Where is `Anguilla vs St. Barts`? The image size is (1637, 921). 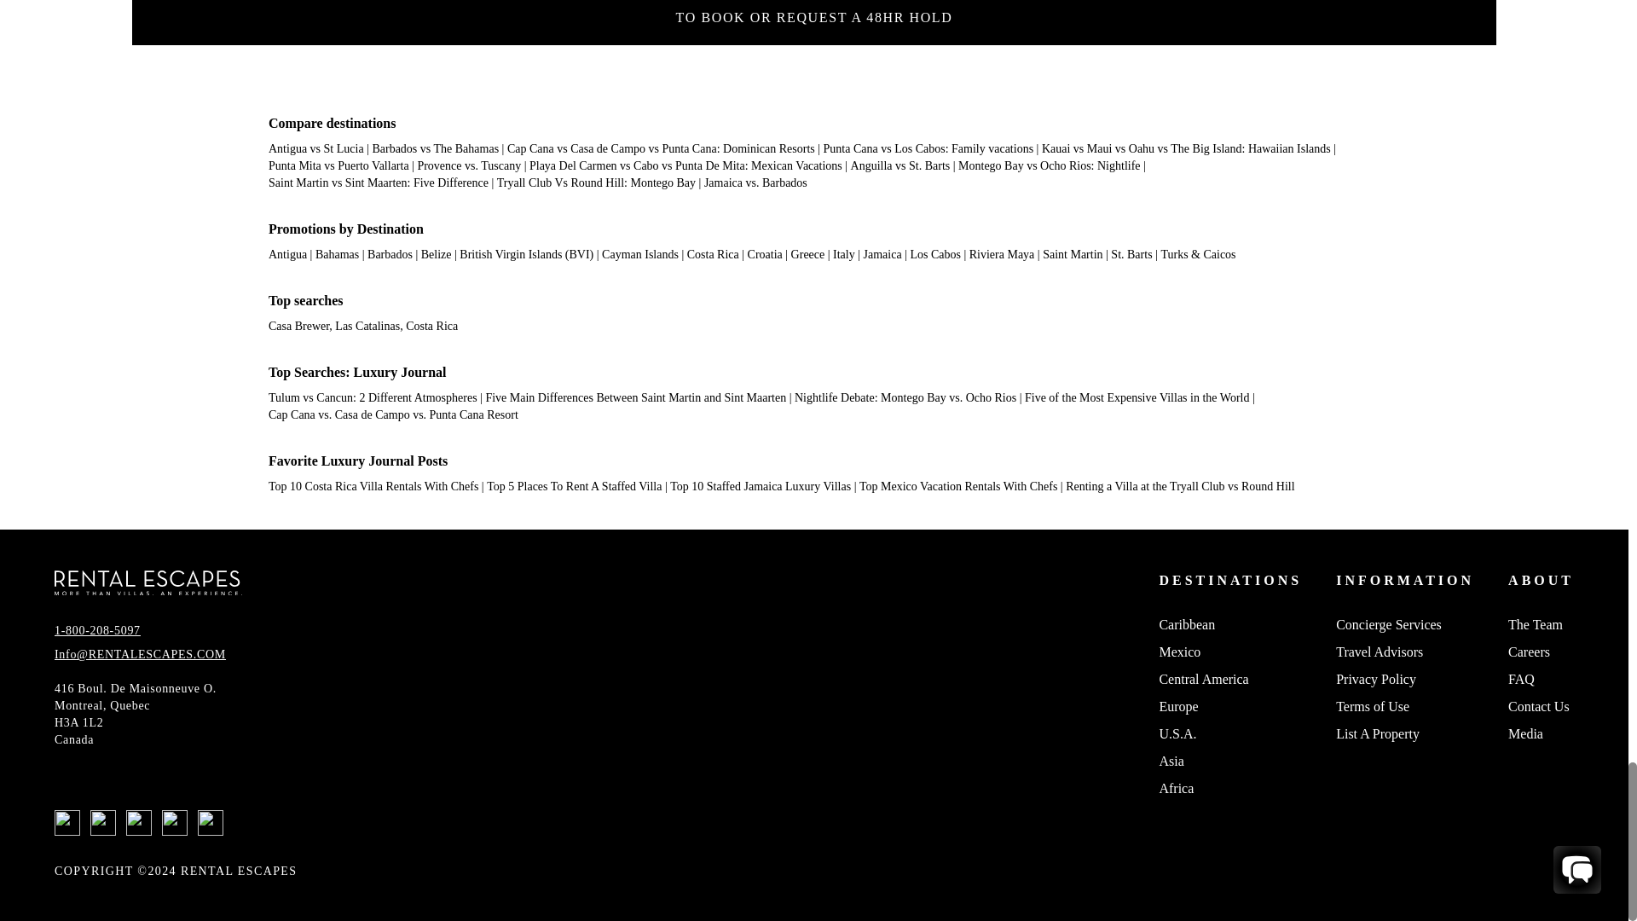 Anguilla vs St. Barts is located at coordinates (900, 165).